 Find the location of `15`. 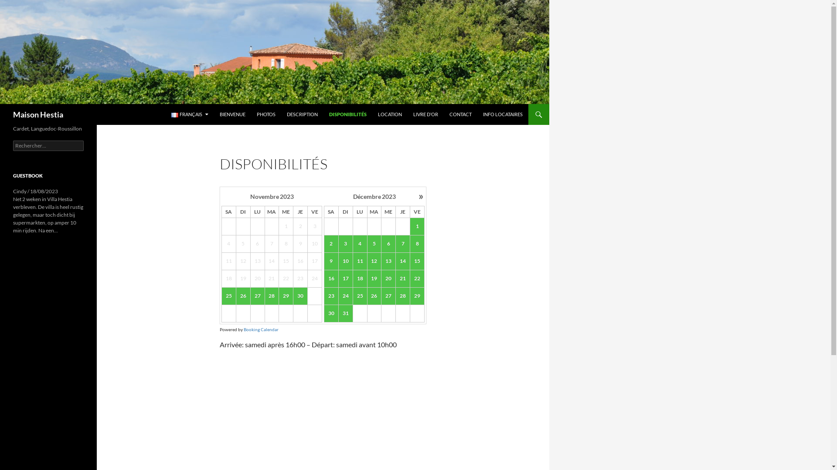

15 is located at coordinates (418, 262).